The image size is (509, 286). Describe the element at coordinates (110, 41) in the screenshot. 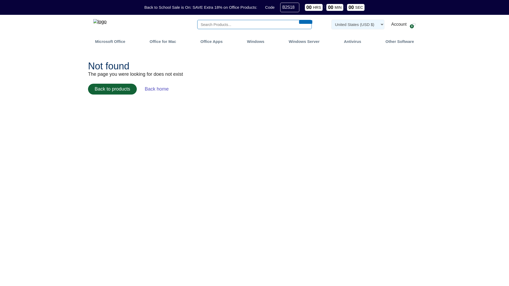

I see `Microsoft Office` at that location.